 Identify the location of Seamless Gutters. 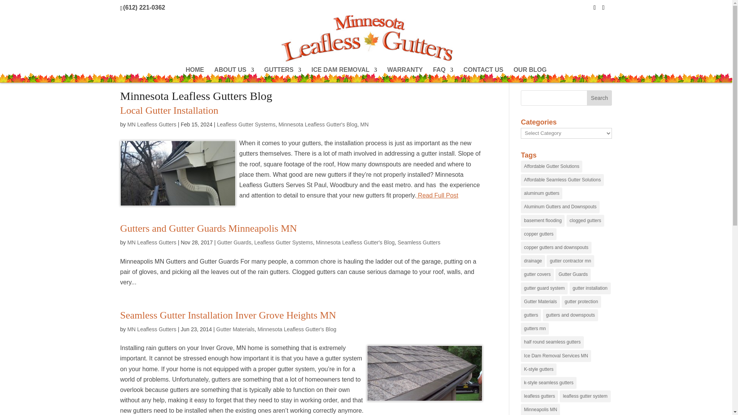
(419, 242).